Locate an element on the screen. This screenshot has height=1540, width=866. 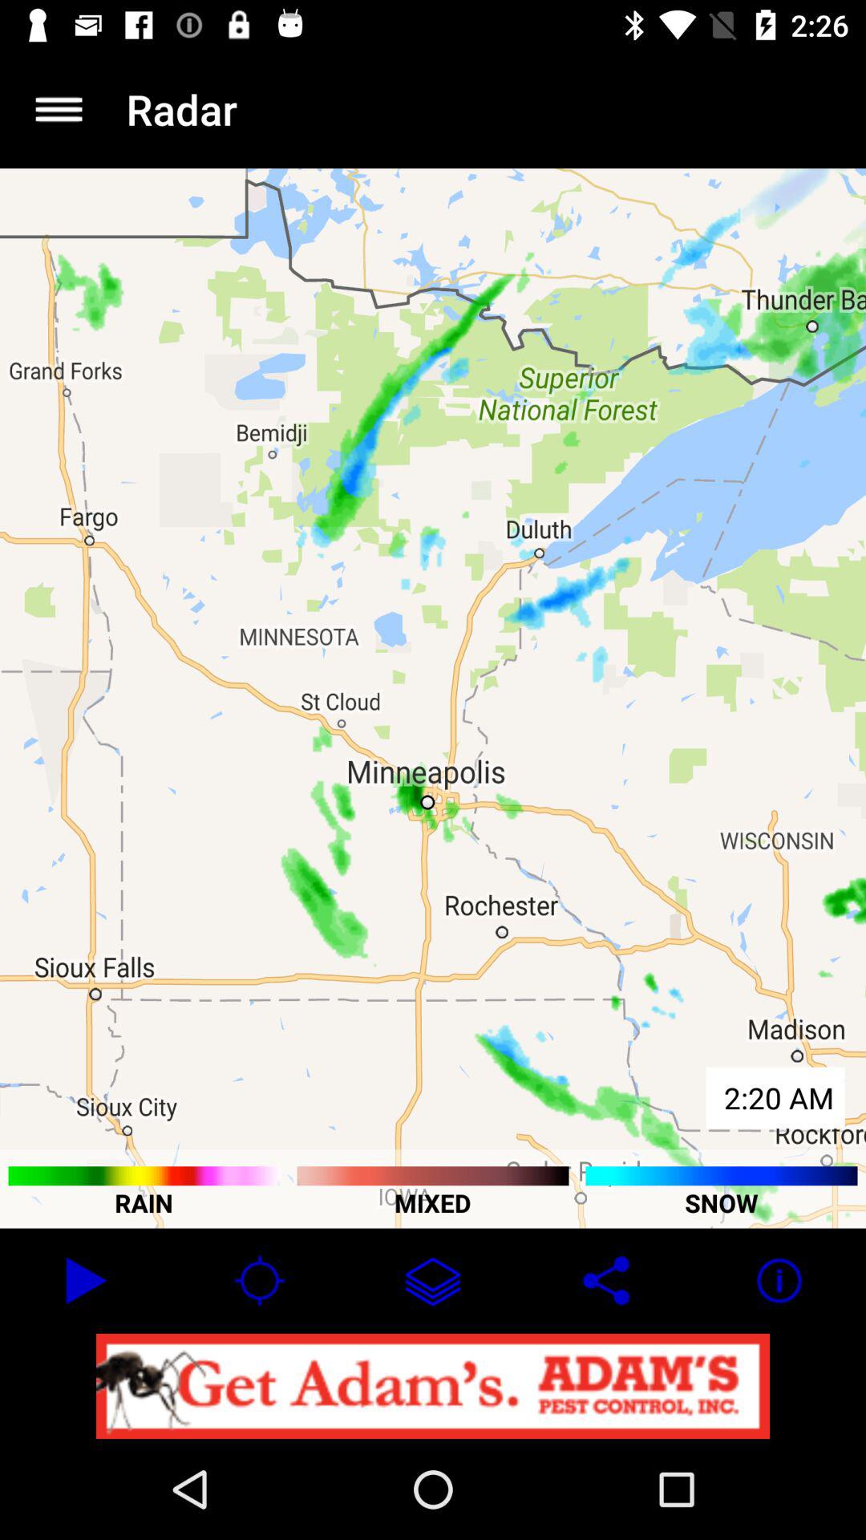
click the item to the left of radar icon is located at coordinates (59, 109).